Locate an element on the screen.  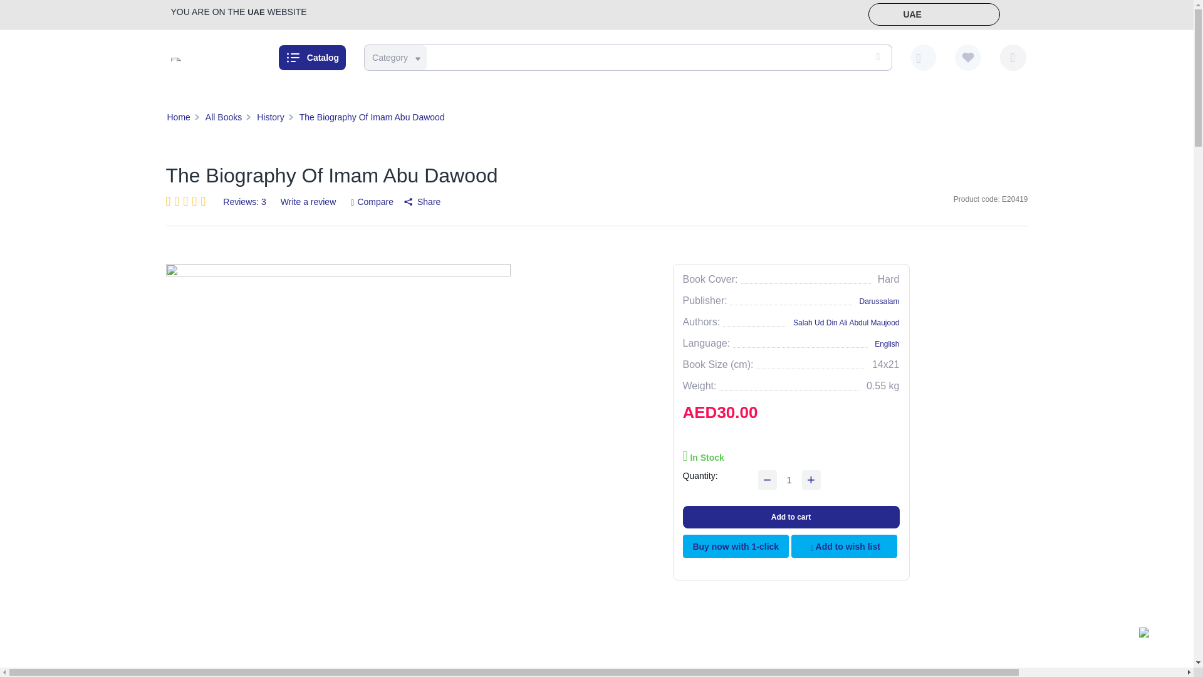
Add to comparison list is located at coordinates (372, 201).